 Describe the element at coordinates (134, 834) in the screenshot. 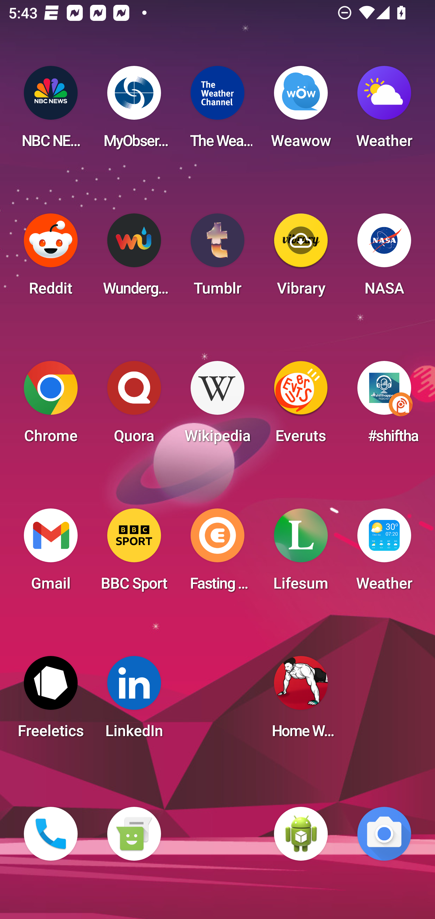

I see `Messaging` at that location.